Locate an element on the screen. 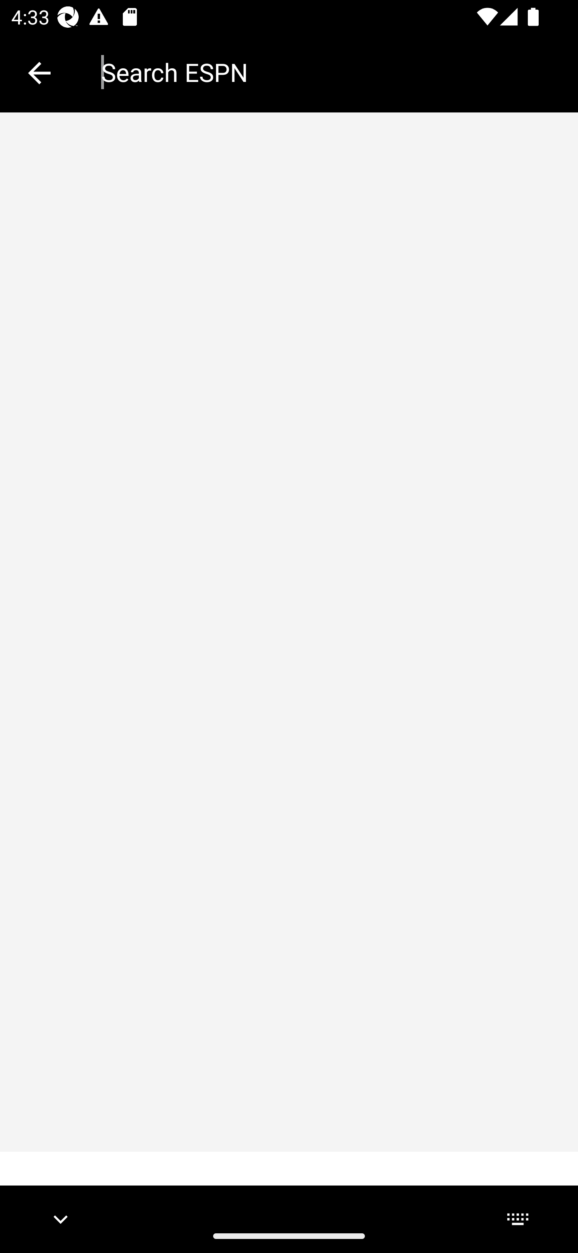  Collapse is located at coordinates (39, 73).